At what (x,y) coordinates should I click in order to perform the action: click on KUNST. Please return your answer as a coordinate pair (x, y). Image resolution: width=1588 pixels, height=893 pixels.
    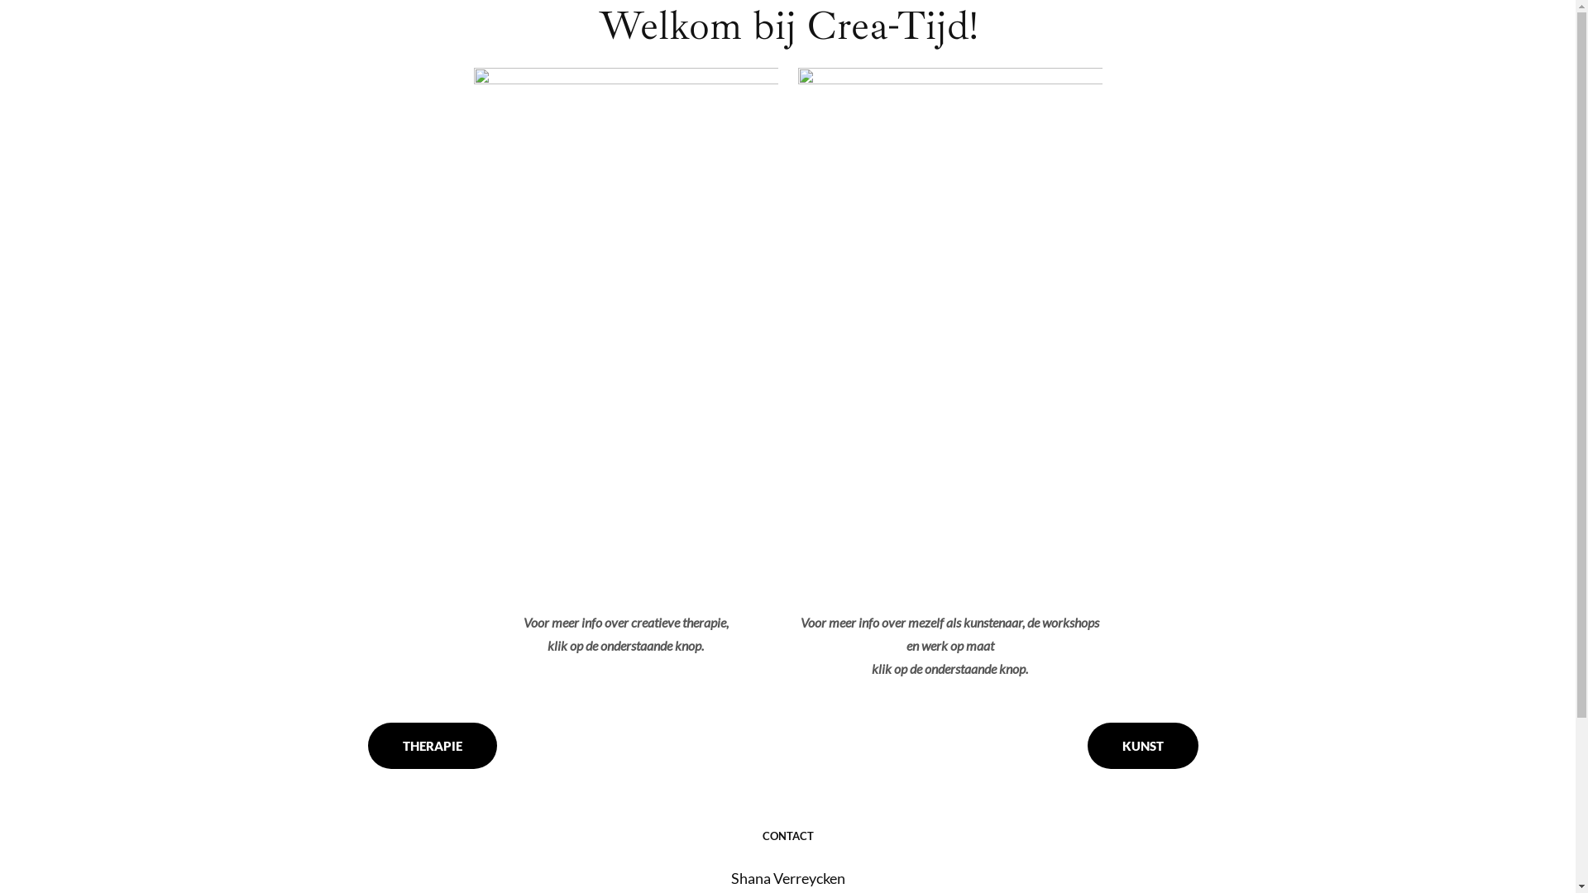
    Looking at the image, I should click on (1143, 746).